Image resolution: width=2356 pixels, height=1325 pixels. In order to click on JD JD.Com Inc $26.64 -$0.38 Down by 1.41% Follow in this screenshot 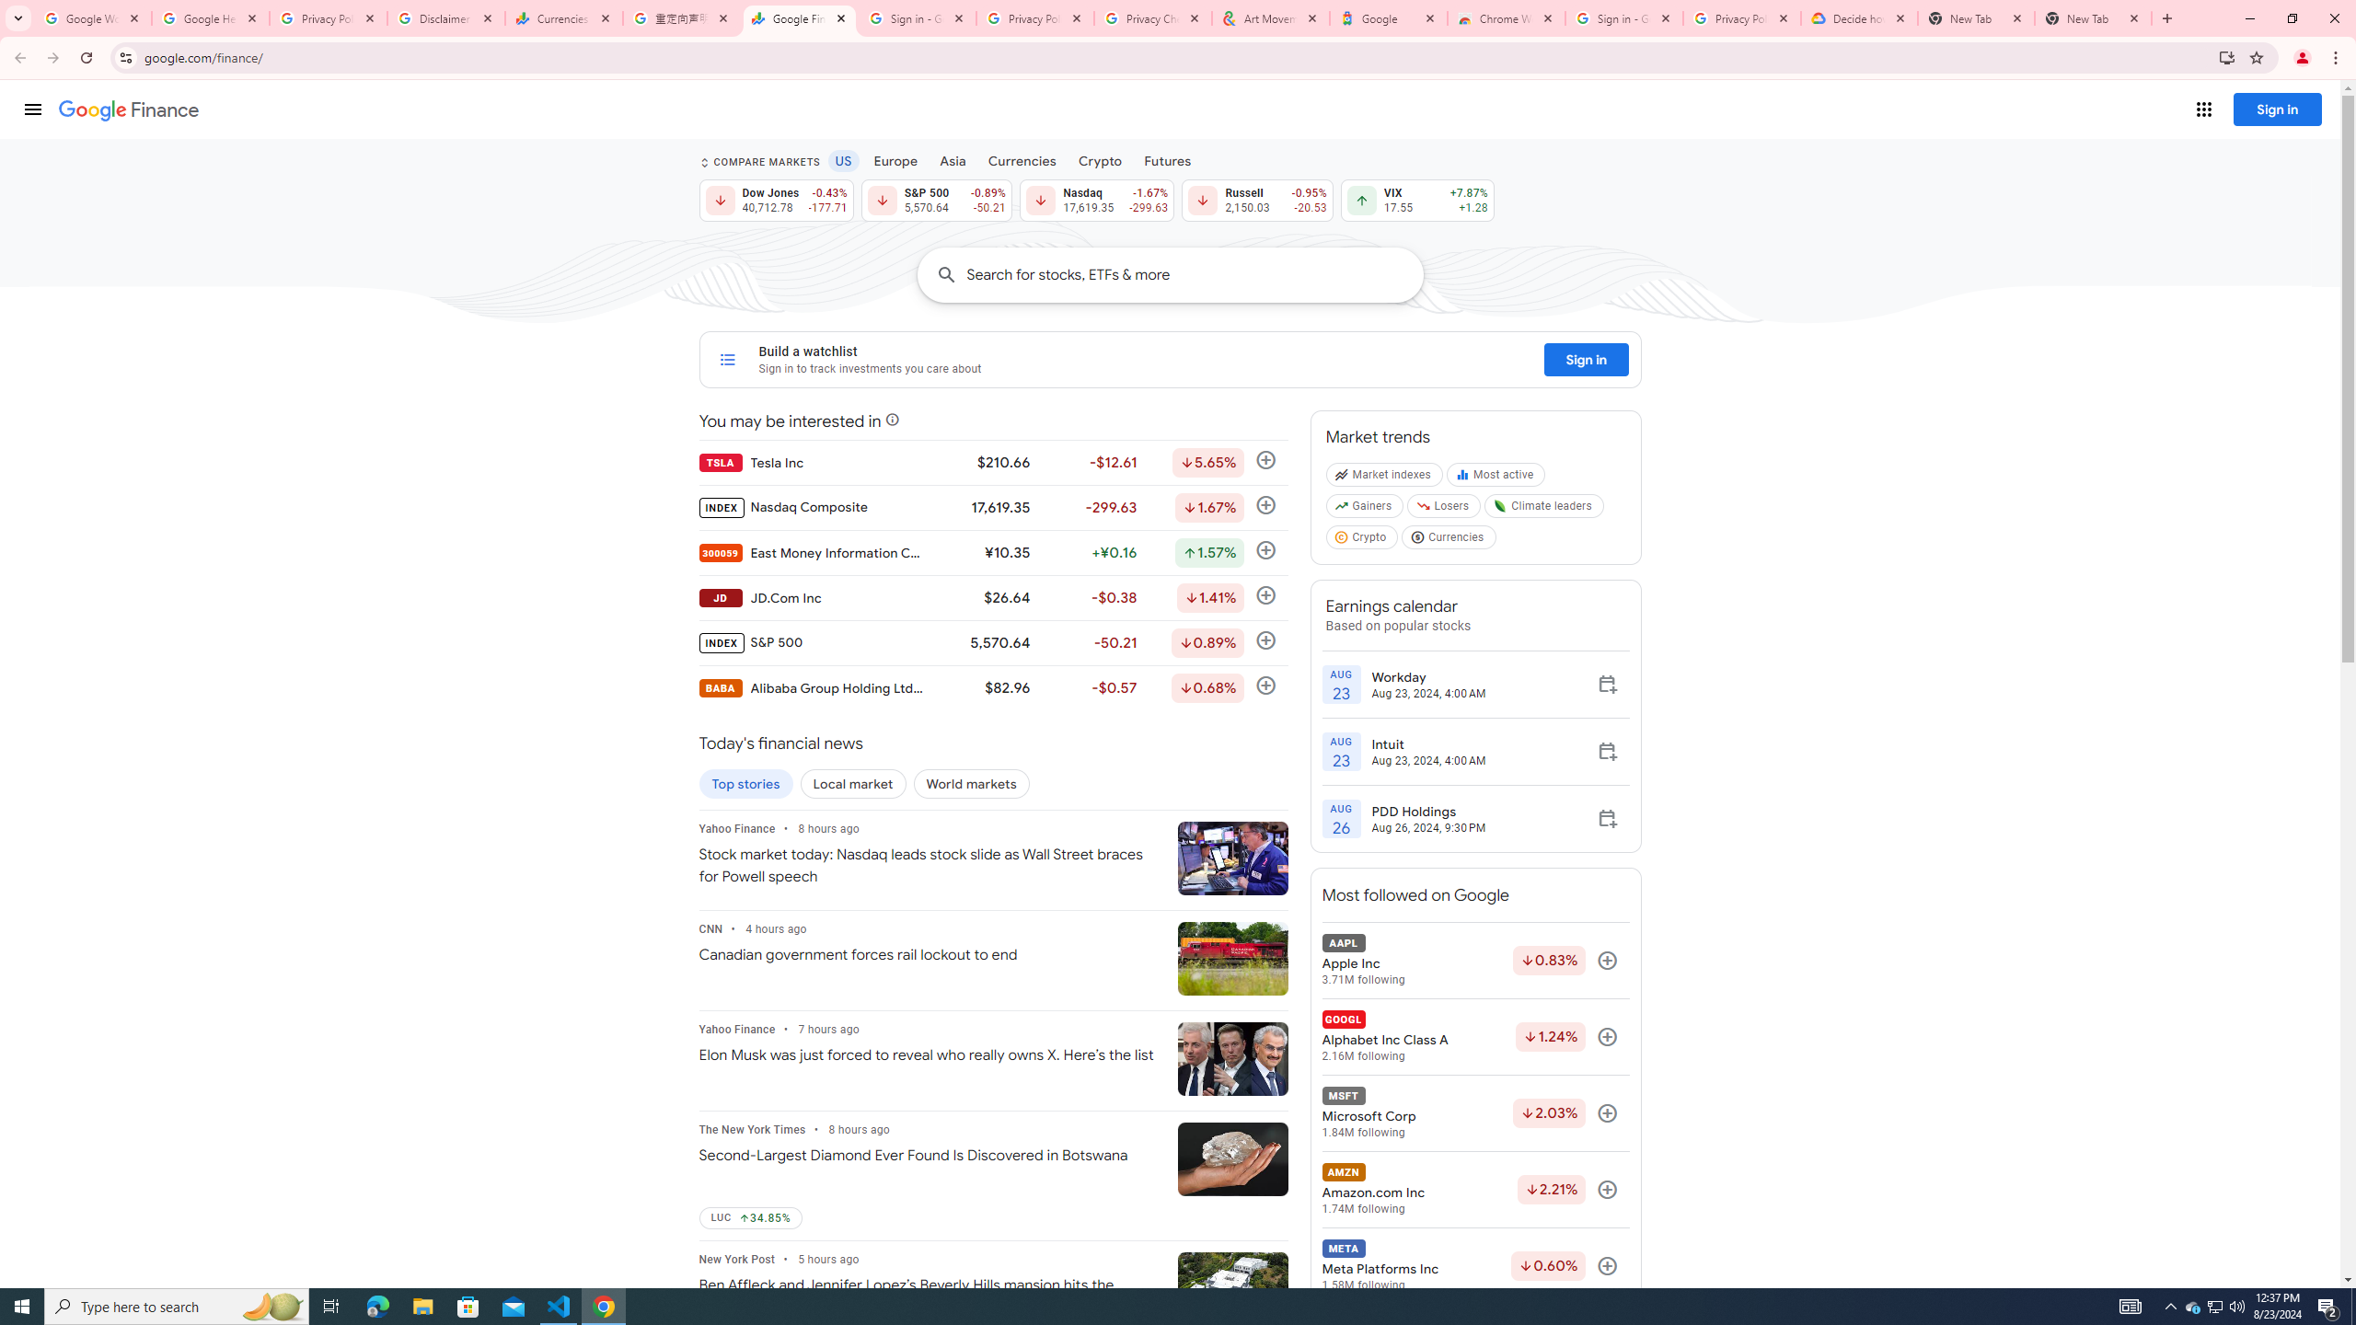, I will do `click(992, 597)`.